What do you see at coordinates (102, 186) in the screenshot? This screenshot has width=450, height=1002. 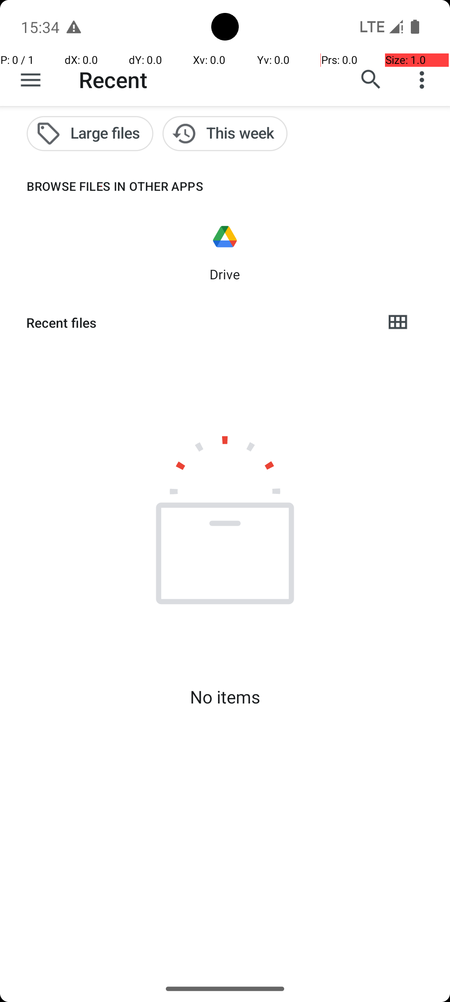 I see `BROWSE FILES IN OTHER APPS` at bounding box center [102, 186].